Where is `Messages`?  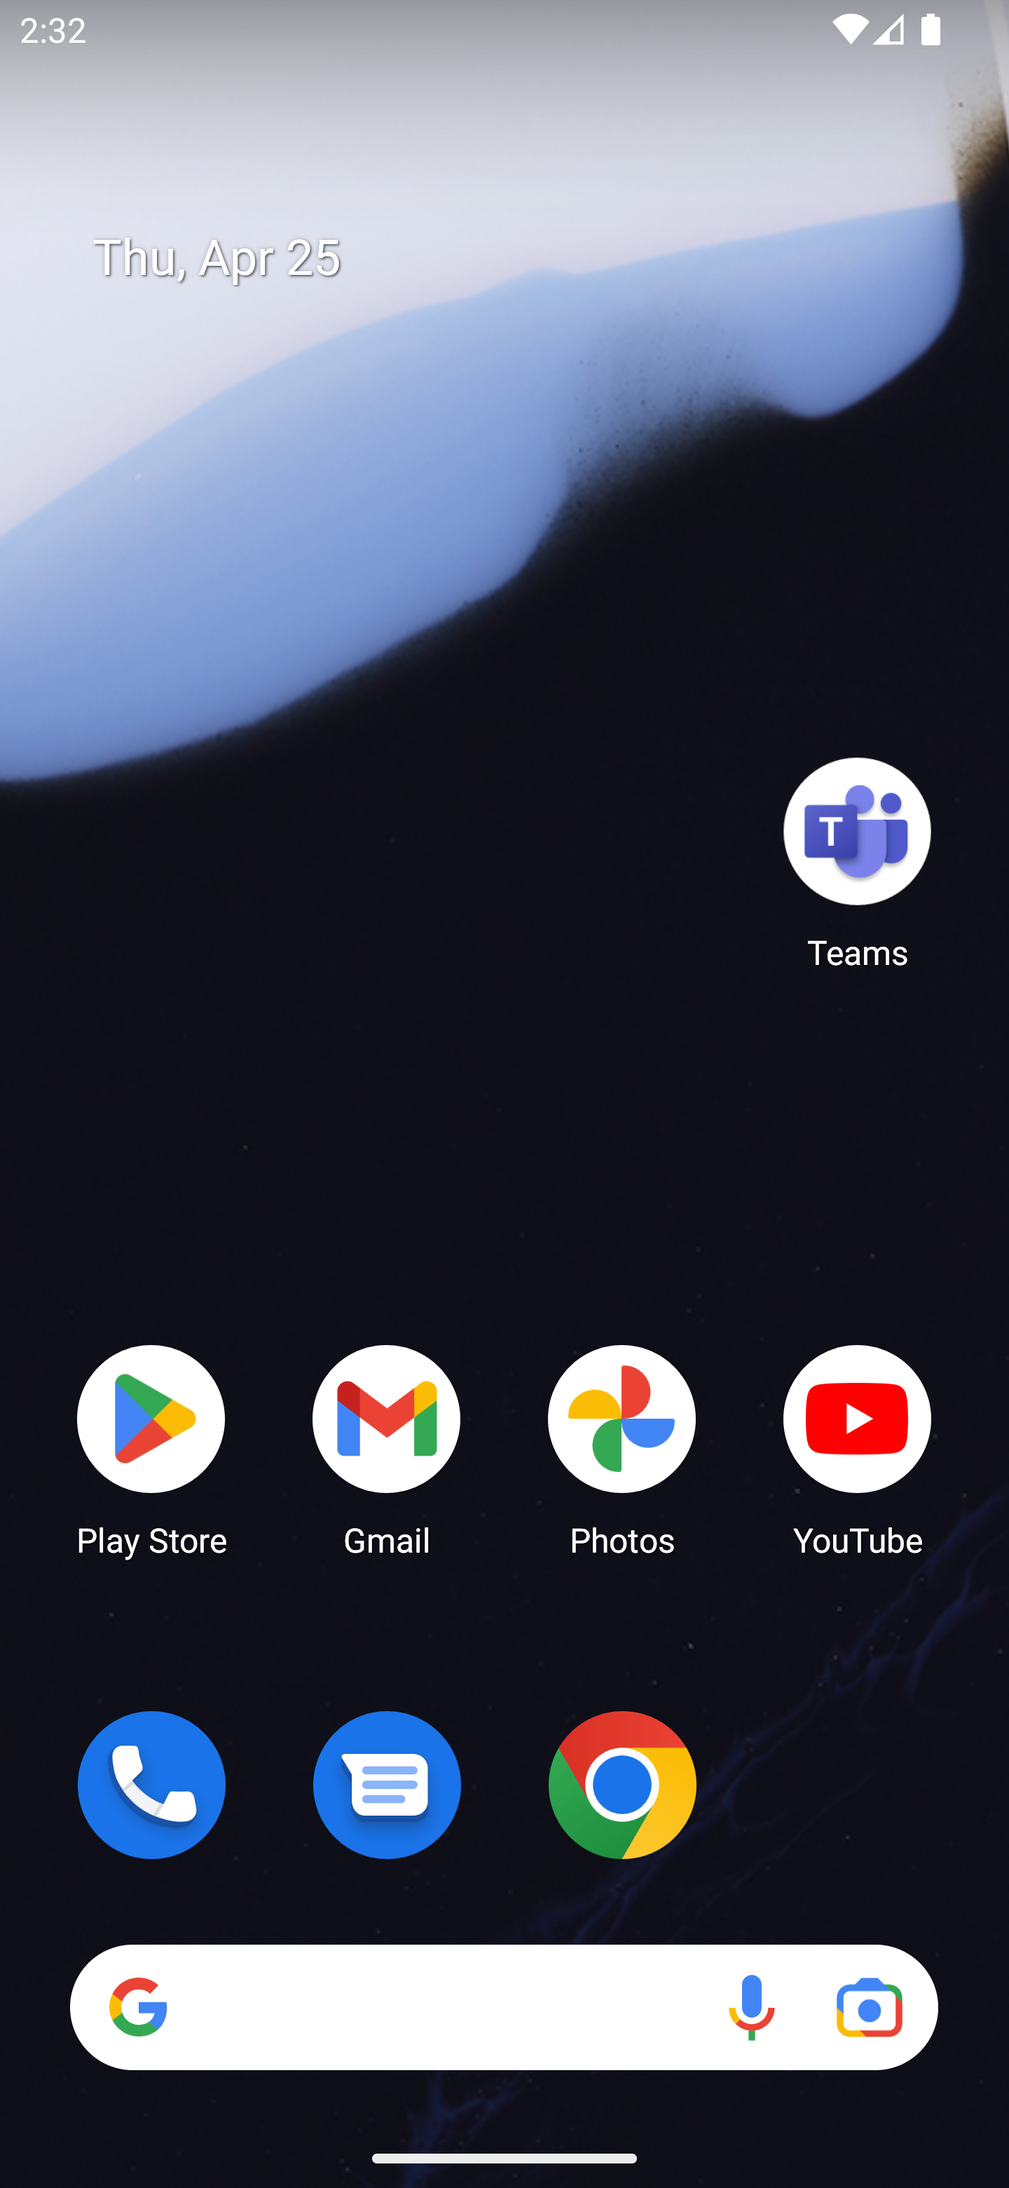 Messages is located at coordinates (387, 1785).